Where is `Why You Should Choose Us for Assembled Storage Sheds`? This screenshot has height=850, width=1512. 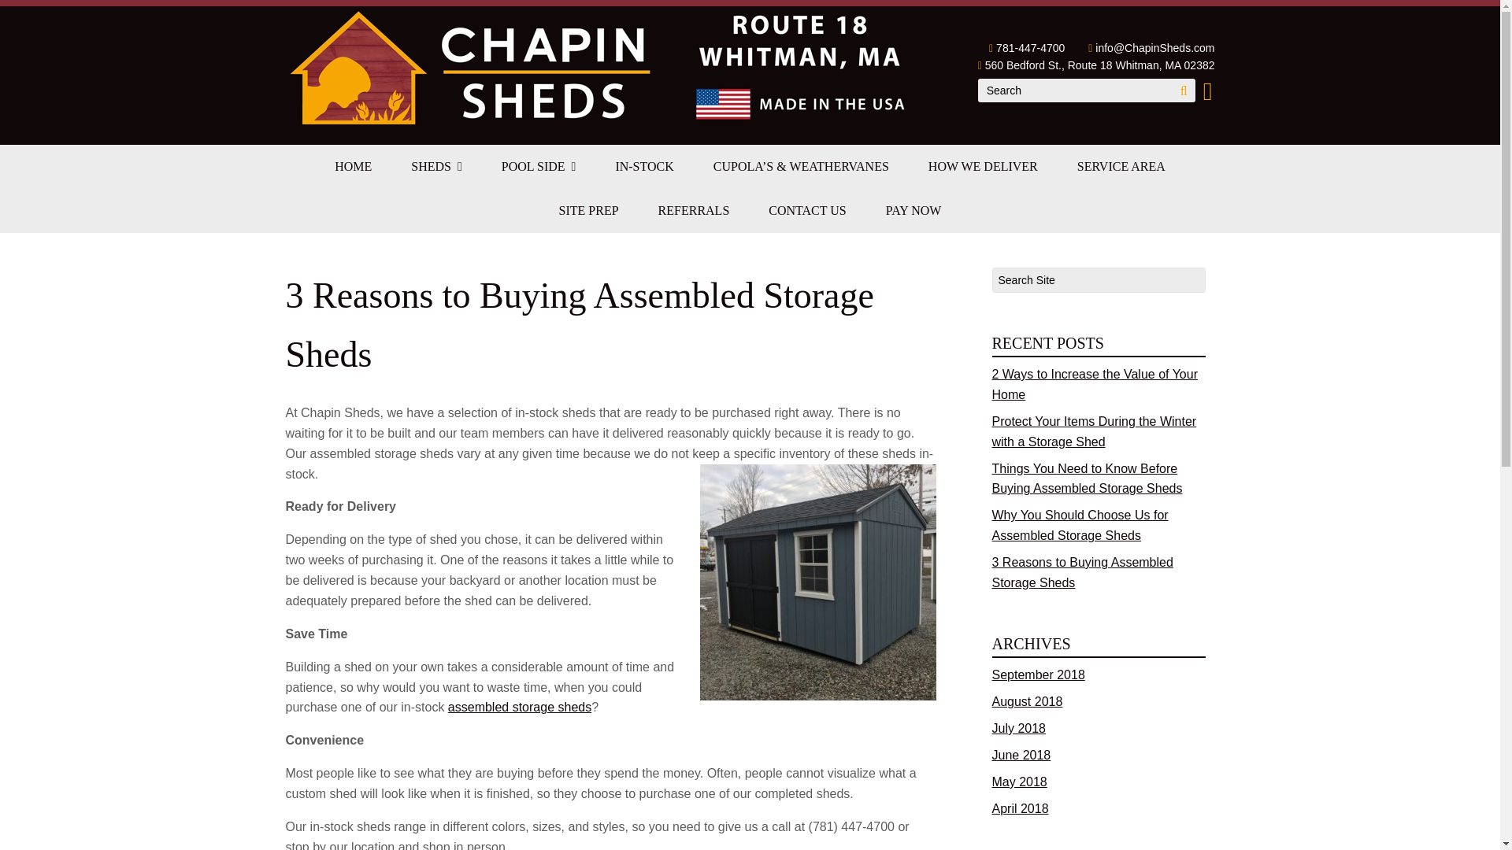 Why You Should Choose Us for Assembled Storage Sheds is located at coordinates (1080, 525).